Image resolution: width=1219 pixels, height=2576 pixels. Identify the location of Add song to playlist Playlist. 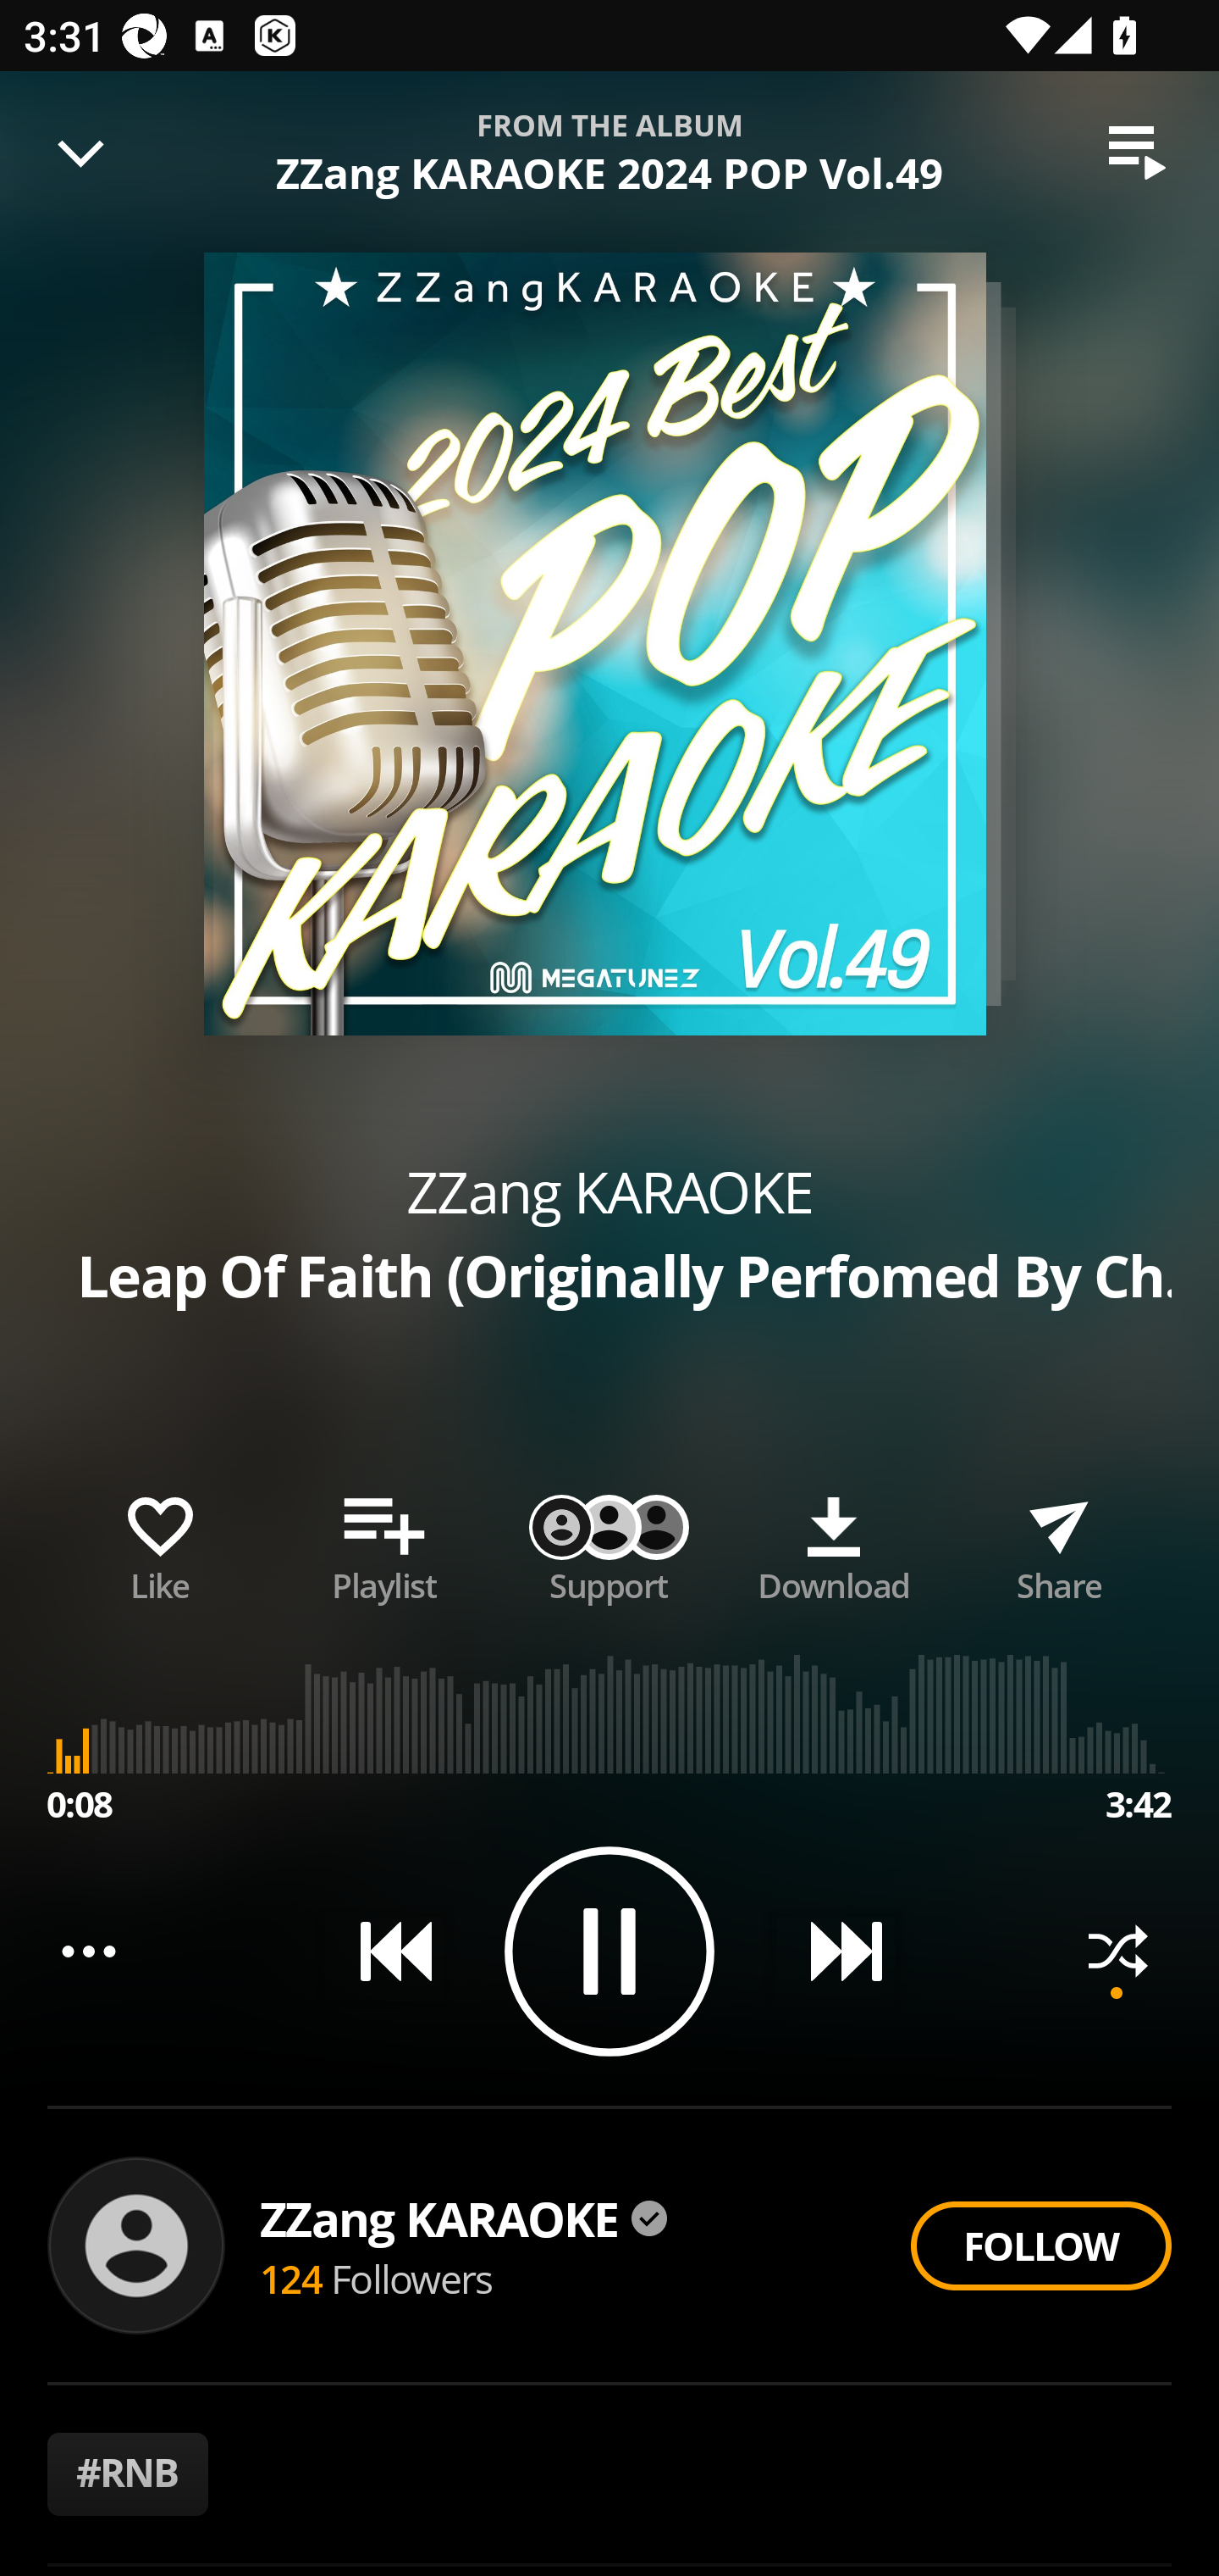
(384, 1542).